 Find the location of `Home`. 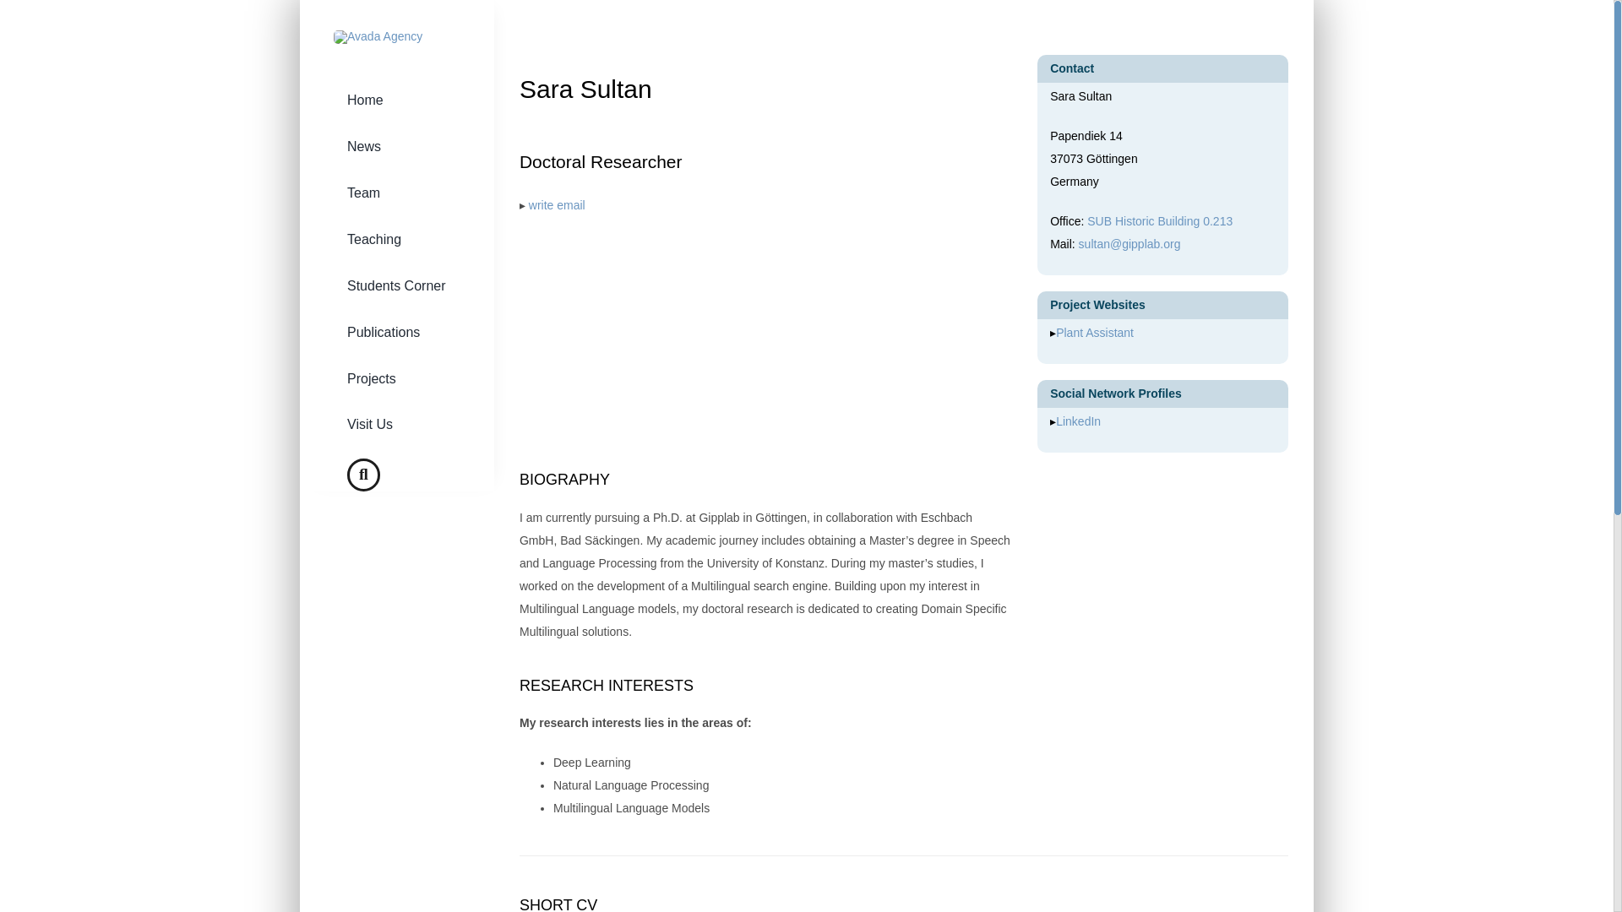

Home is located at coordinates (396, 100).